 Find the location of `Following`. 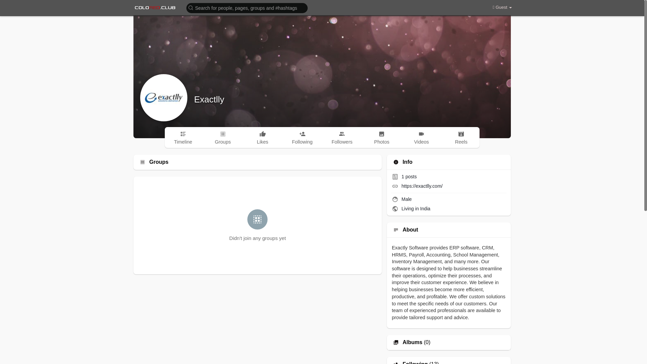

Following is located at coordinates (302, 137).